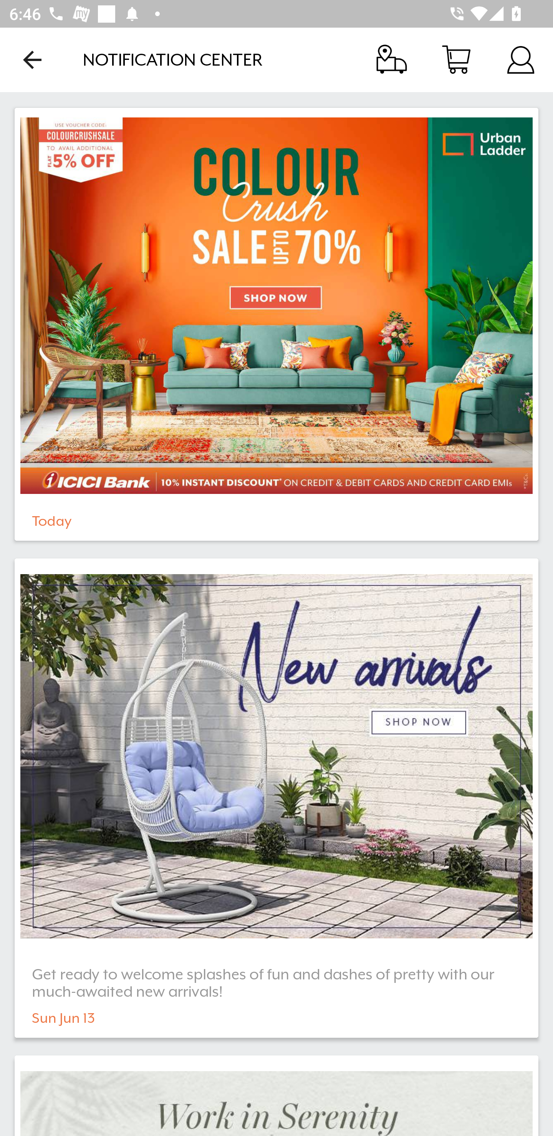 Image resolution: width=553 pixels, height=1136 pixels. Describe the element at coordinates (392, 59) in the screenshot. I see `Track Order` at that location.